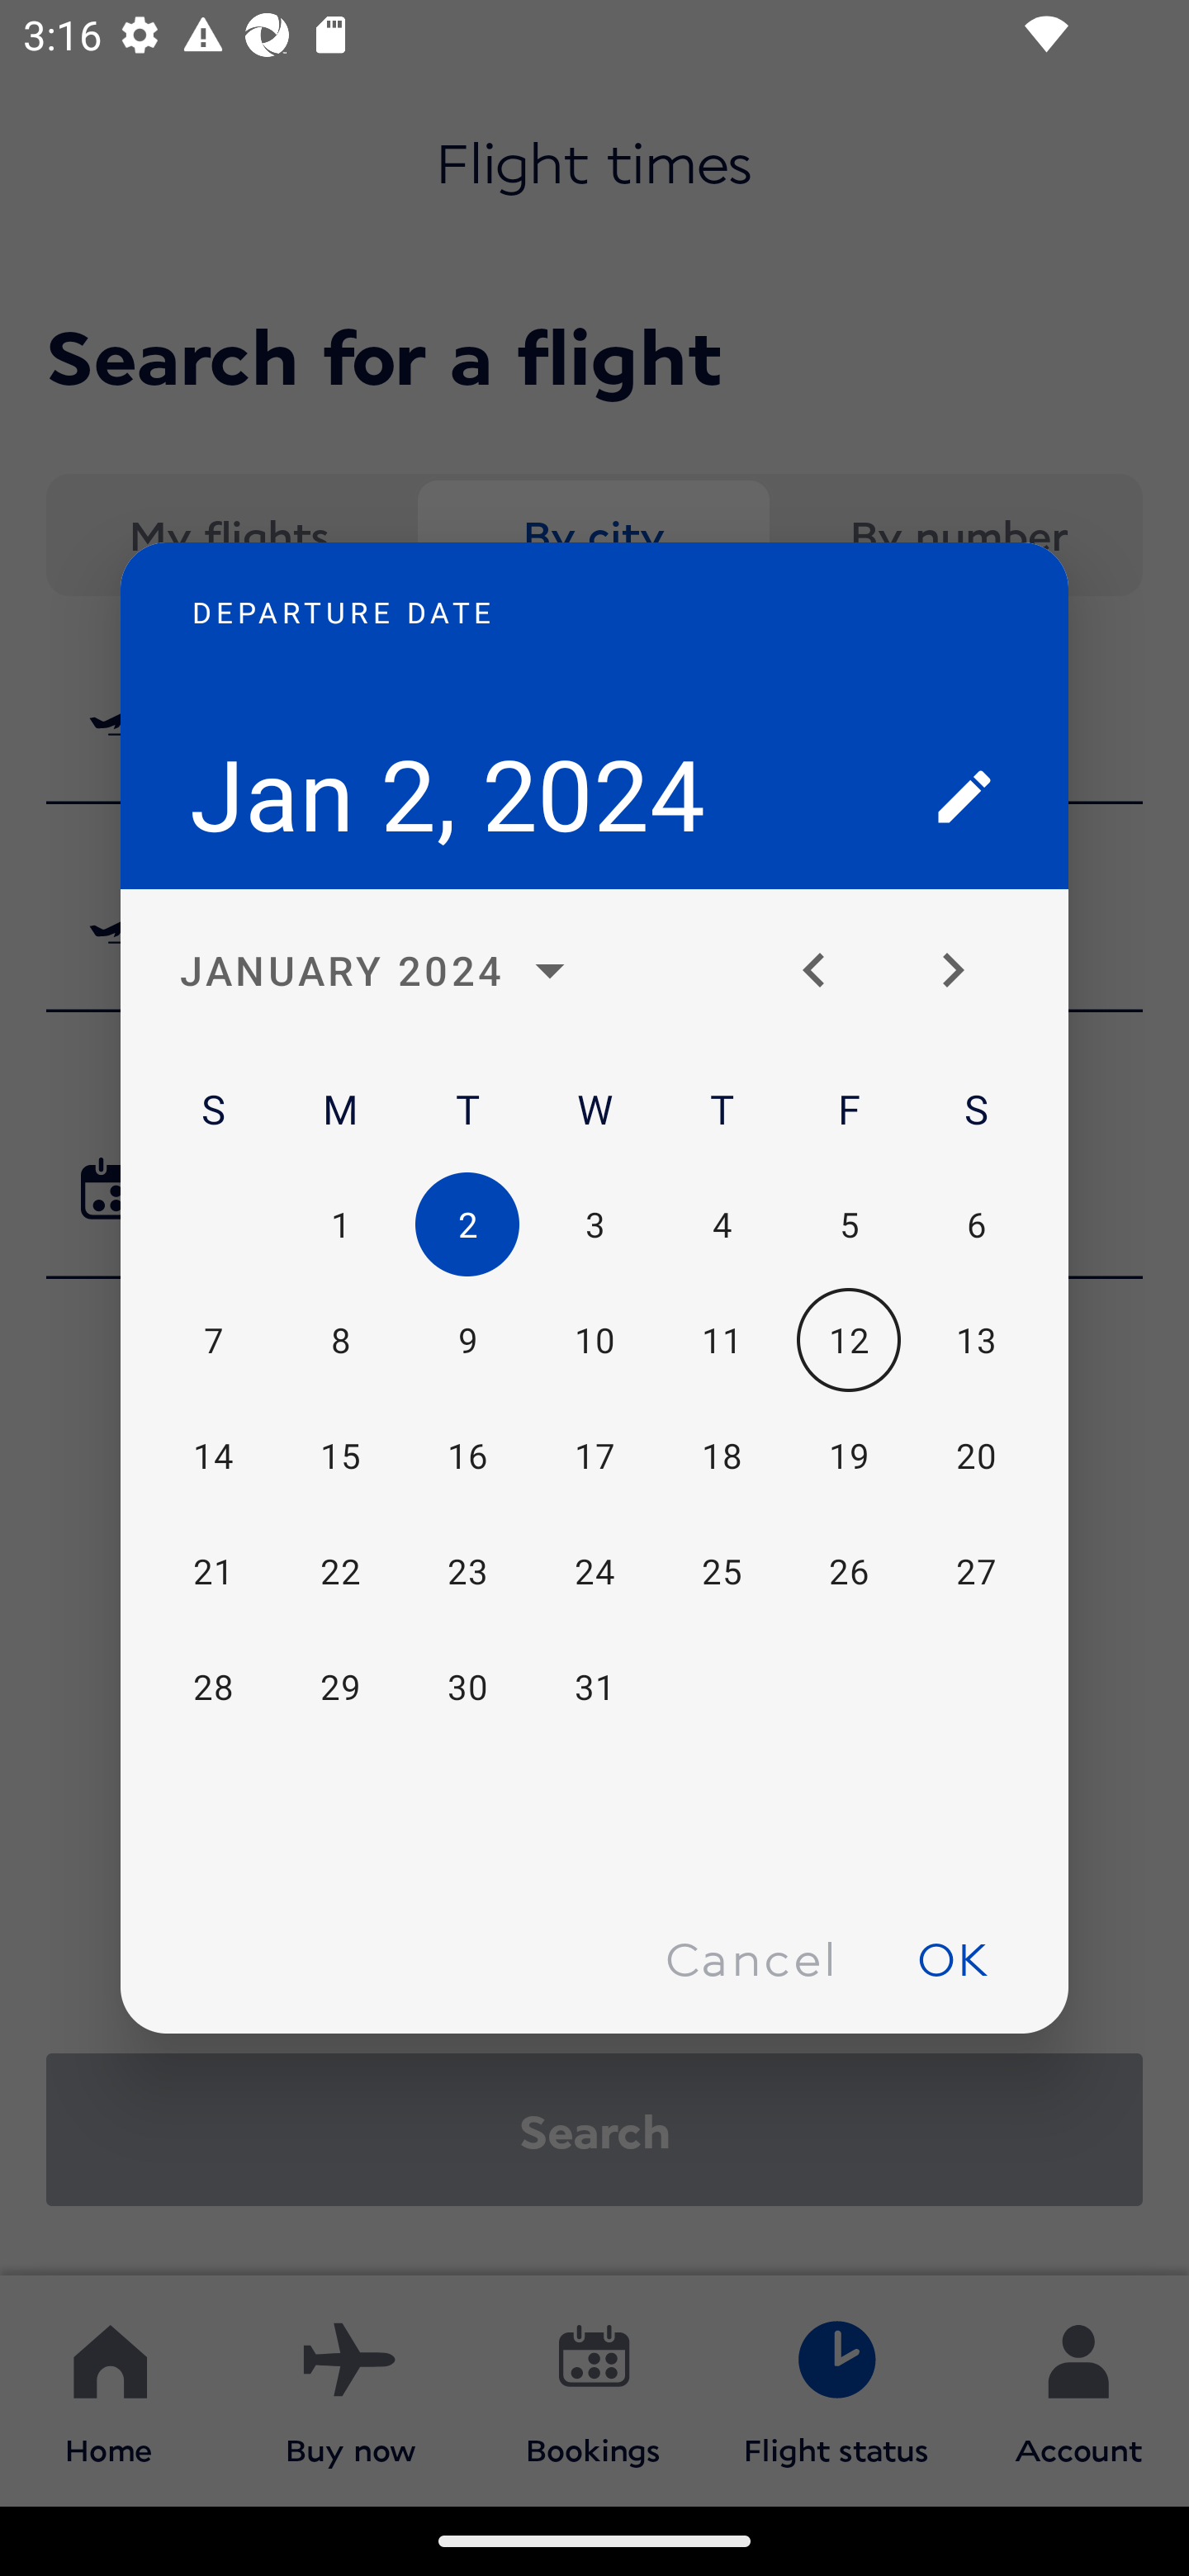  What do you see at coordinates (213, 1456) in the screenshot?
I see `14 Sun, Jan 14` at bounding box center [213, 1456].